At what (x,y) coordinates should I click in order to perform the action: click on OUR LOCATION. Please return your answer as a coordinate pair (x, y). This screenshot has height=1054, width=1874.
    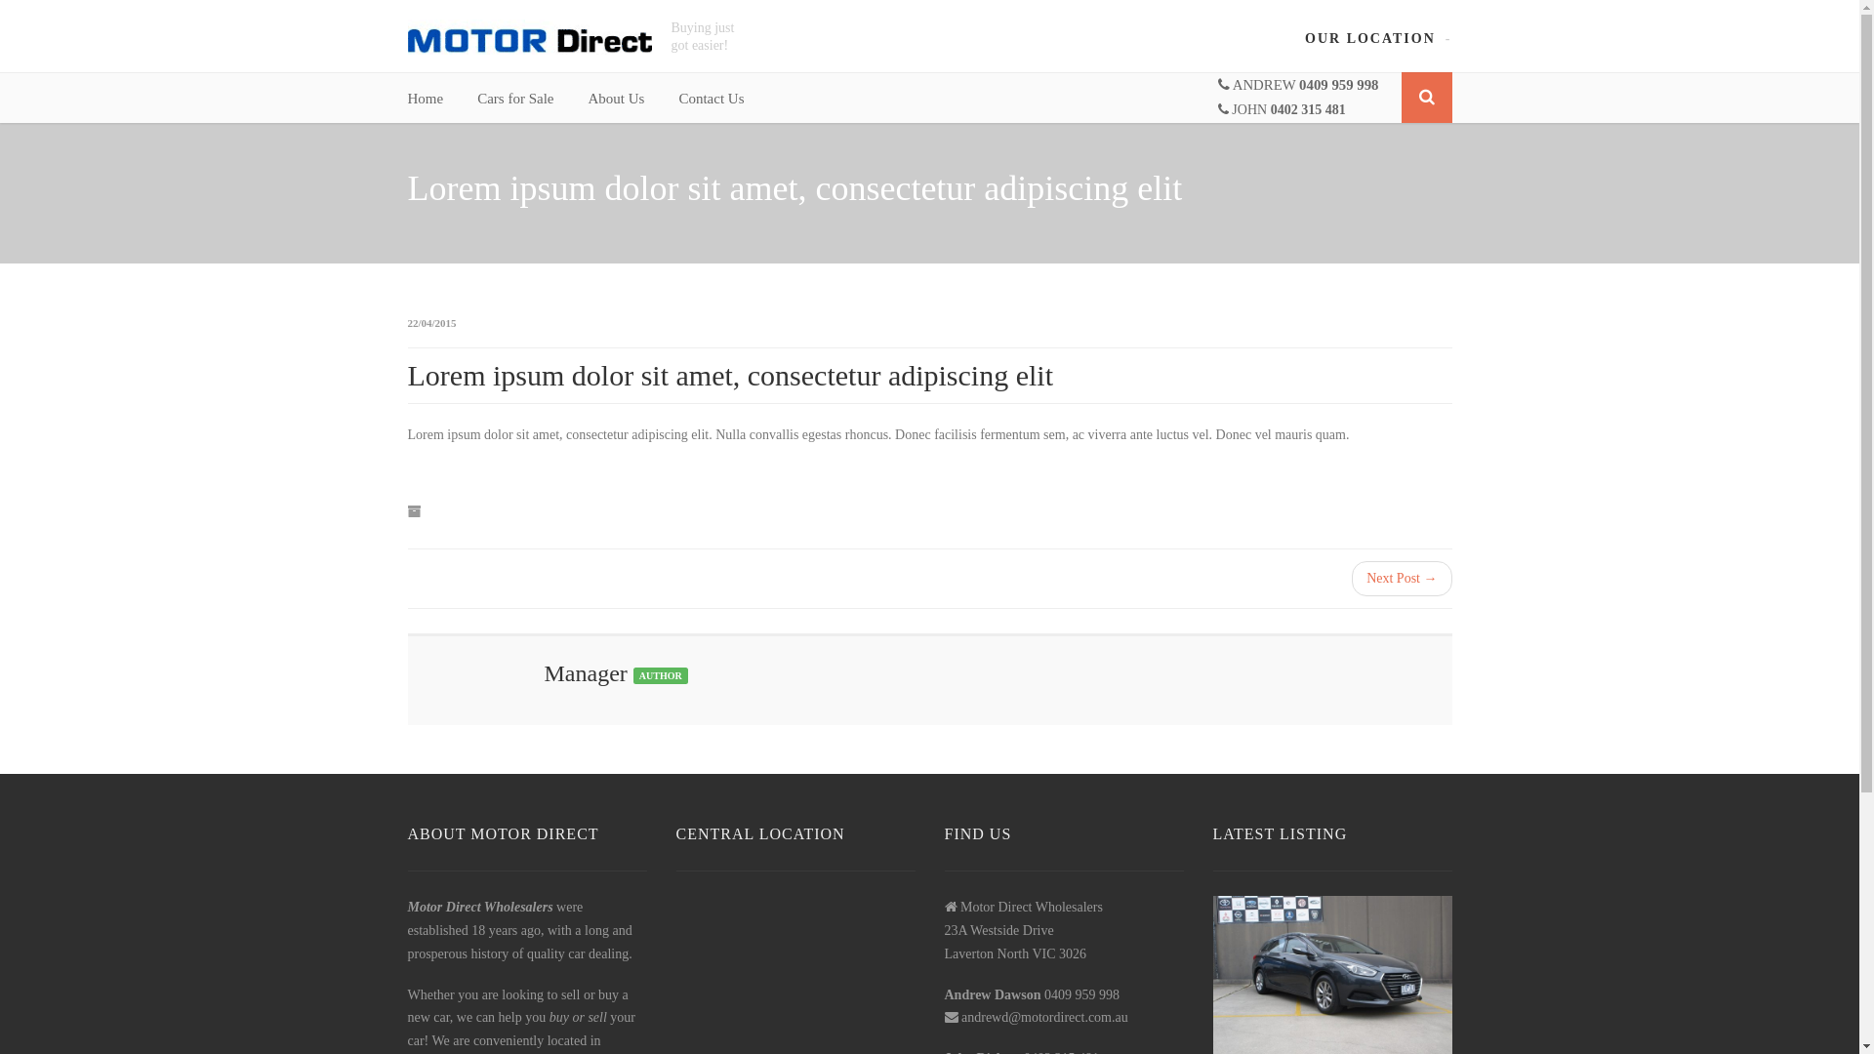
    Looking at the image, I should click on (1370, 39).